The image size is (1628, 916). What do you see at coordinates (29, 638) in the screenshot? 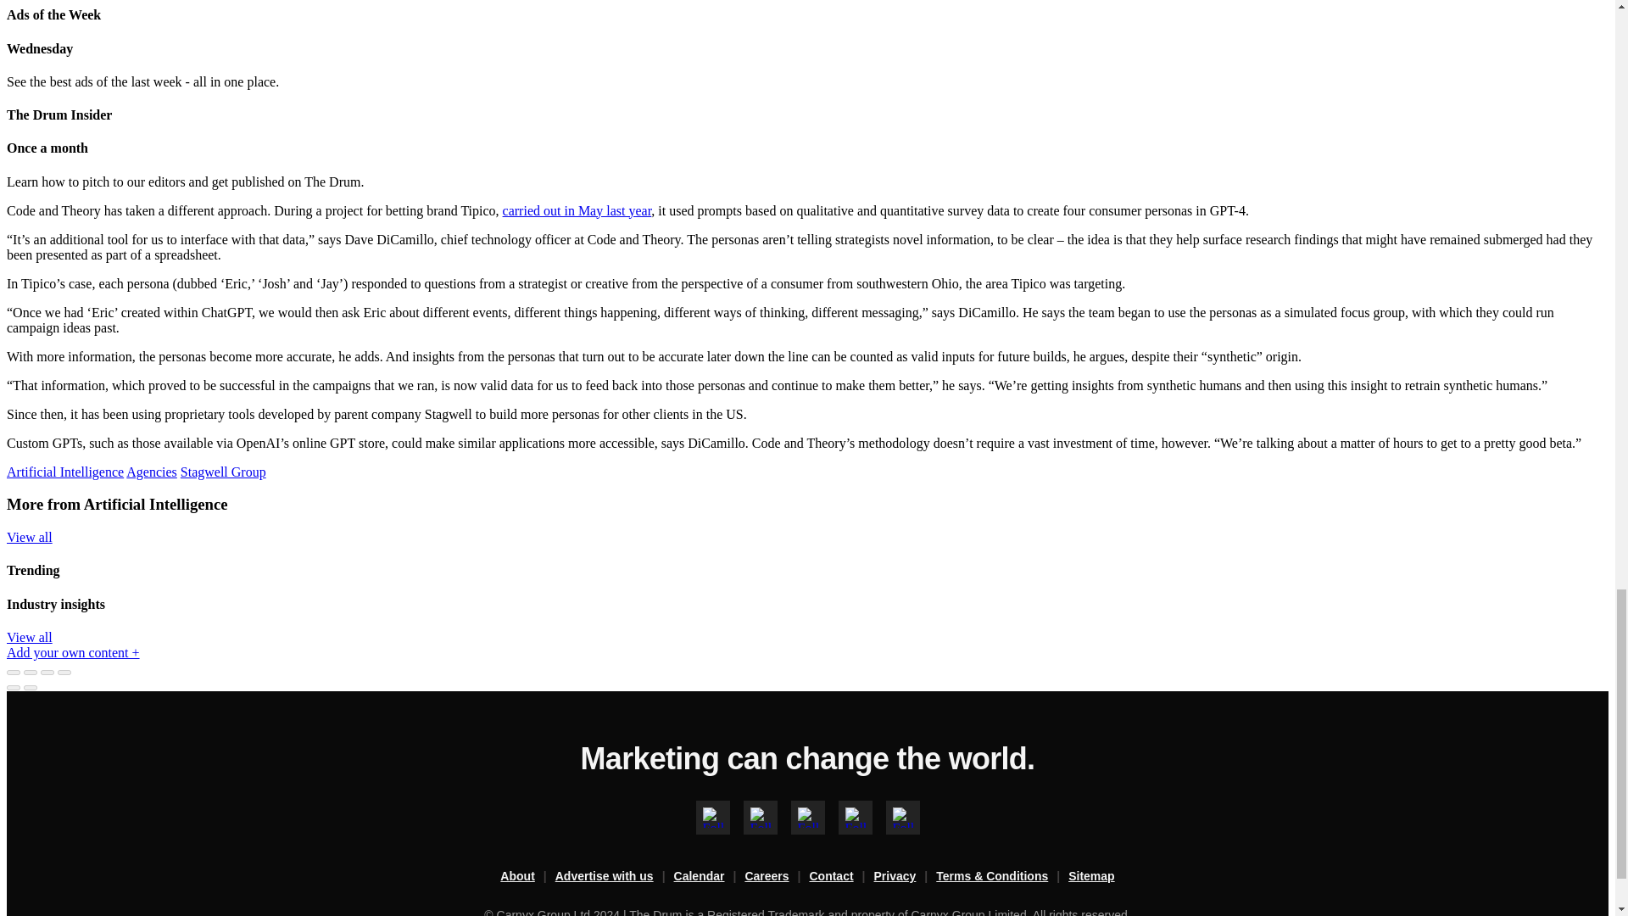
I see `View all` at bounding box center [29, 638].